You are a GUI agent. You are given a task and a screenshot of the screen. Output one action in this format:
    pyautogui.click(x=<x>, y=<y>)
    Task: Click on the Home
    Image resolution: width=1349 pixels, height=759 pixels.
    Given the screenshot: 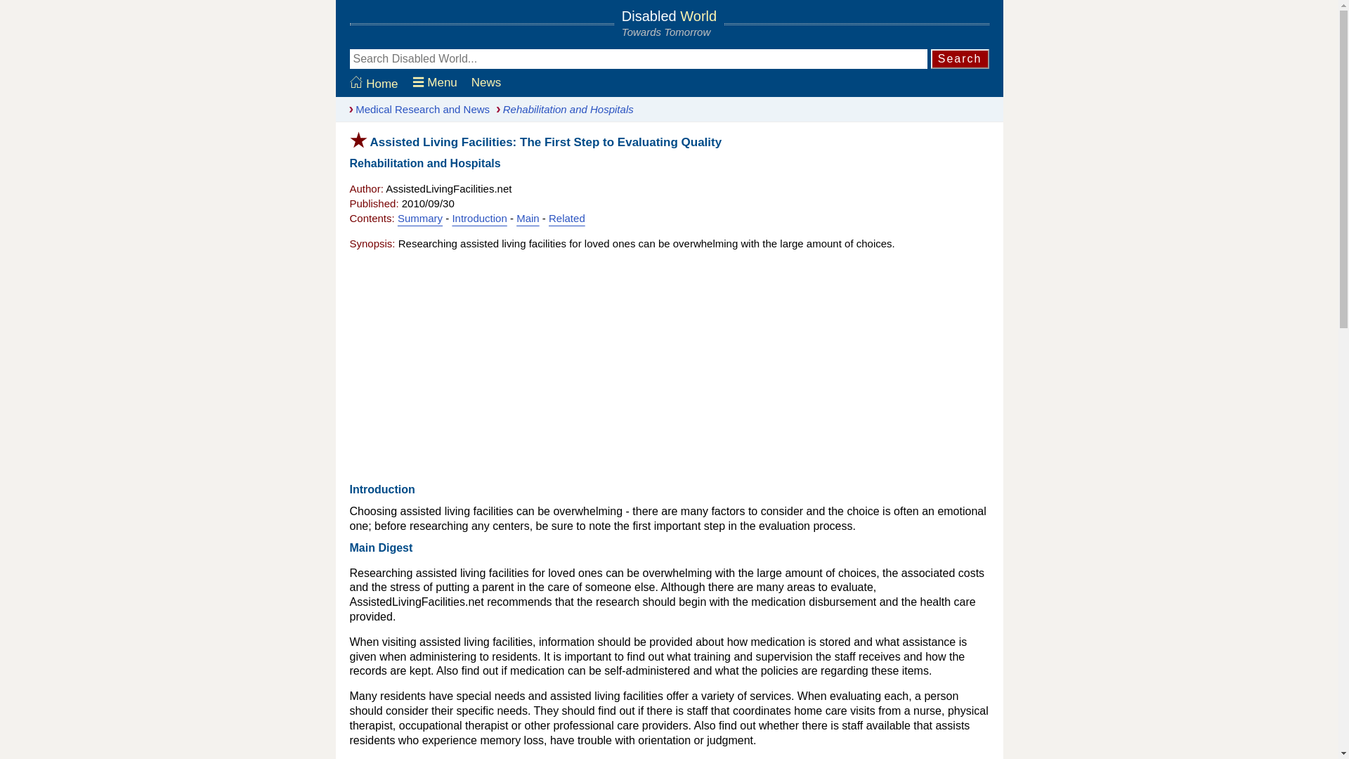 What is the action you would take?
    pyautogui.click(x=374, y=84)
    